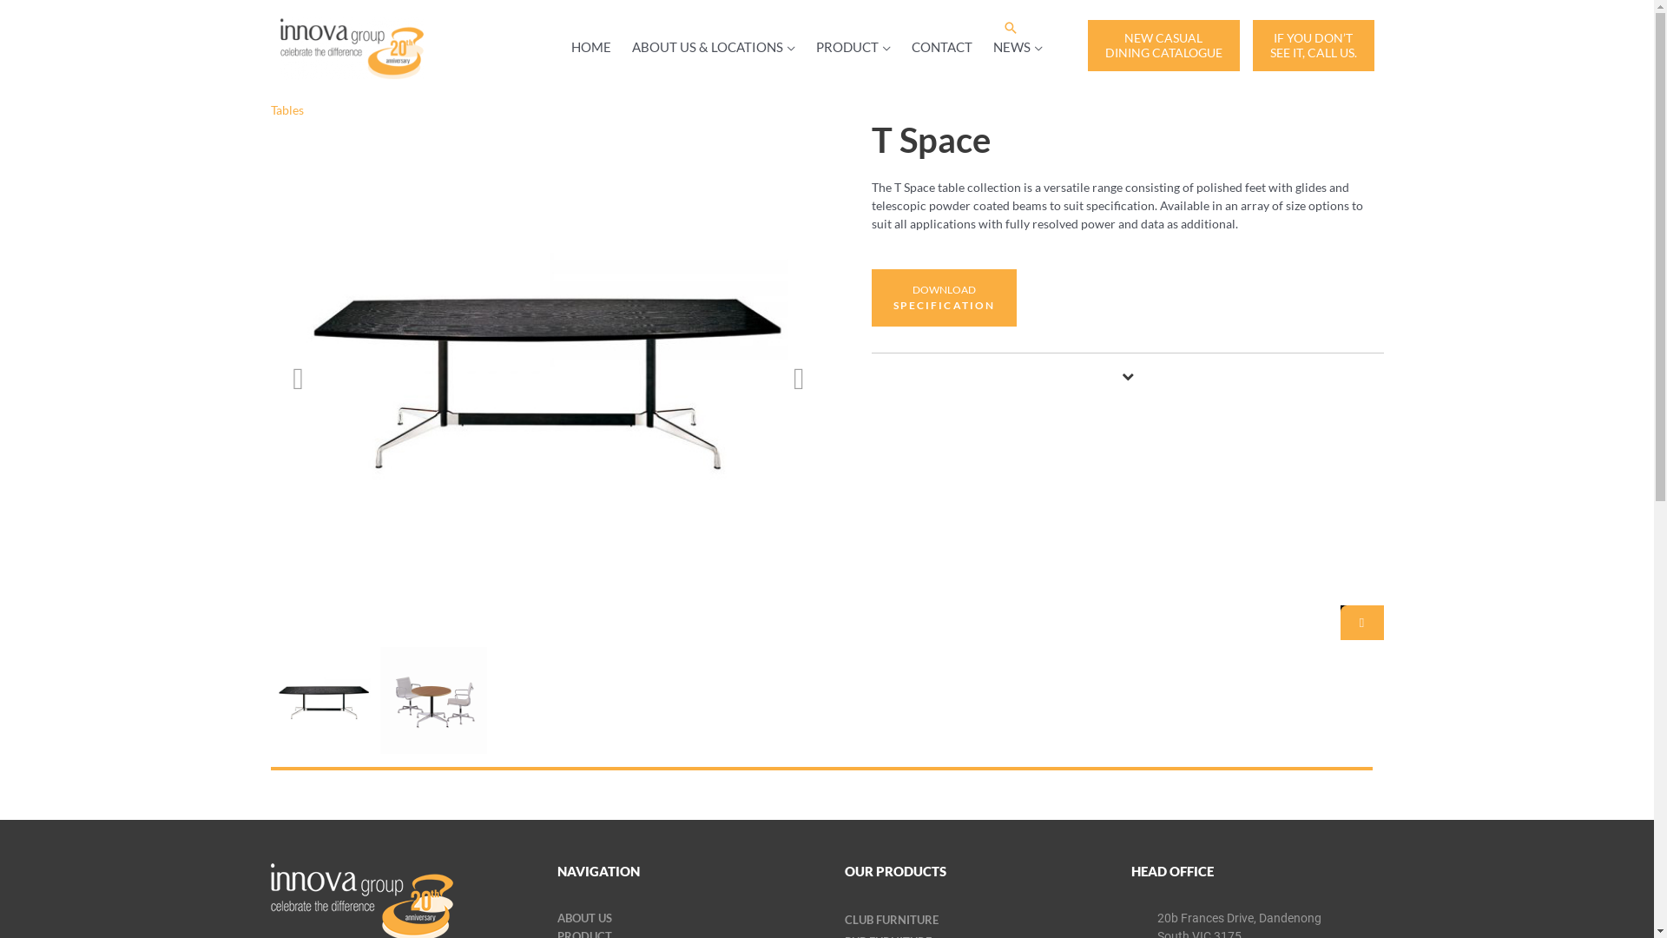  What do you see at coordinates (942, 47) in the screenshot?
I see `CONTACT` at bounding box center [942, 47].